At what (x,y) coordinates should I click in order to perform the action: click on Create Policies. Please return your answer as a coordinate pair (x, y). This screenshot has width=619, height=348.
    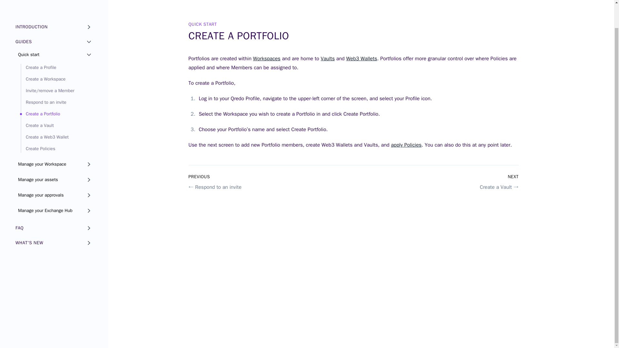
    Looking at the image, I should click on (57, 149).